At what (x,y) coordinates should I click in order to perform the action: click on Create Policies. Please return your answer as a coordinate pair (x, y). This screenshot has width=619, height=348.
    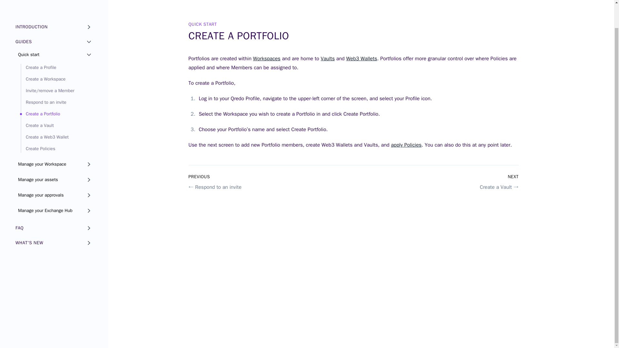
    Looking at the image, I should click on (57, 149).